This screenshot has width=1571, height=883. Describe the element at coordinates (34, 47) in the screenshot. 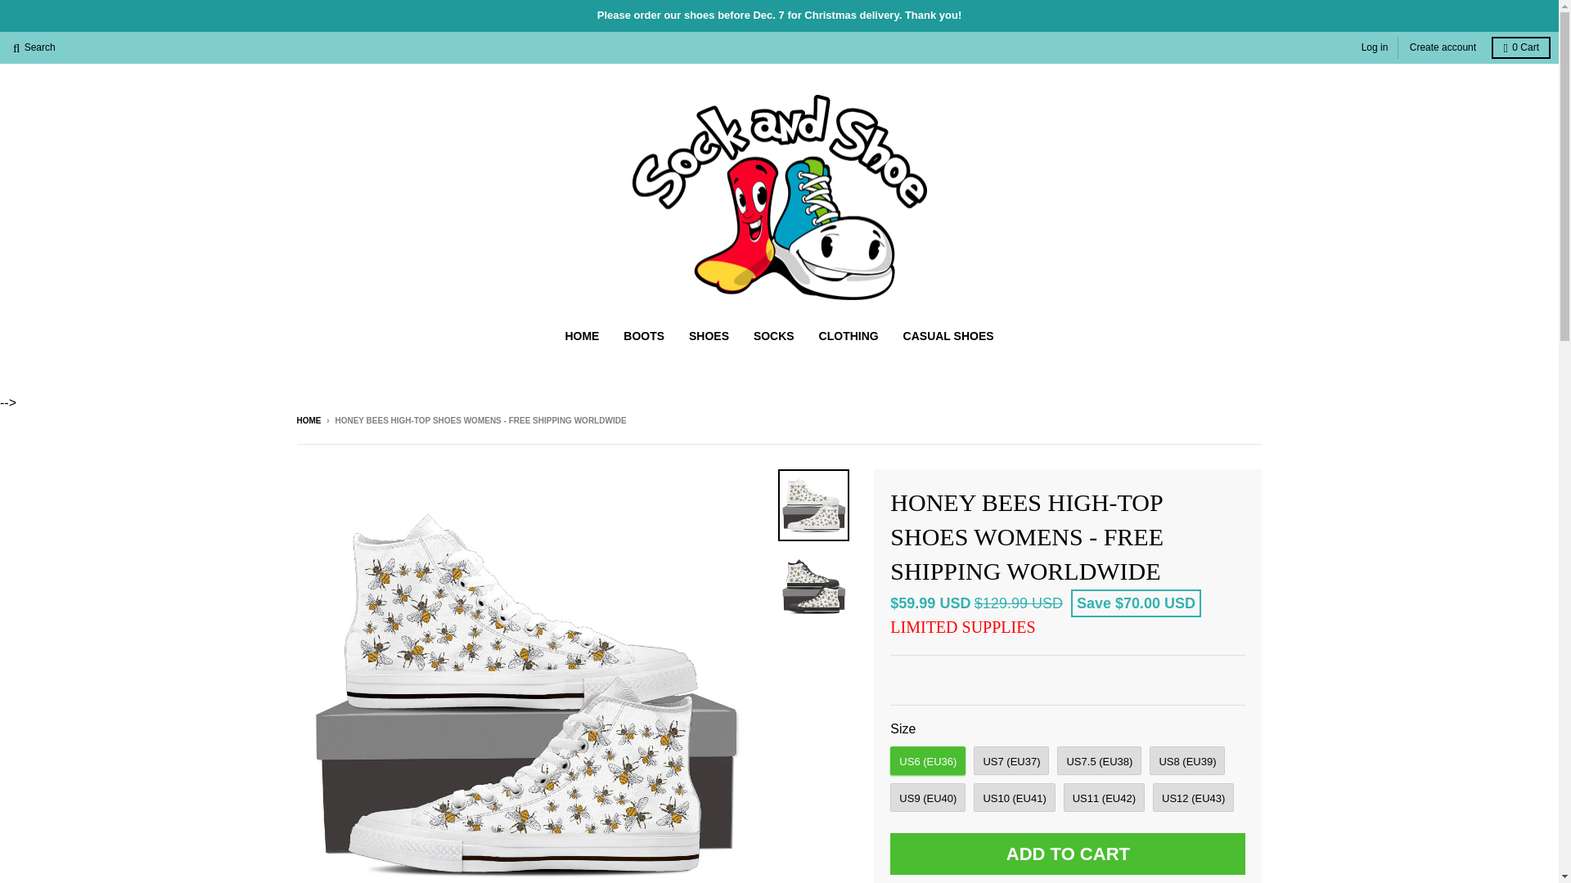

I see `Search` at that location.